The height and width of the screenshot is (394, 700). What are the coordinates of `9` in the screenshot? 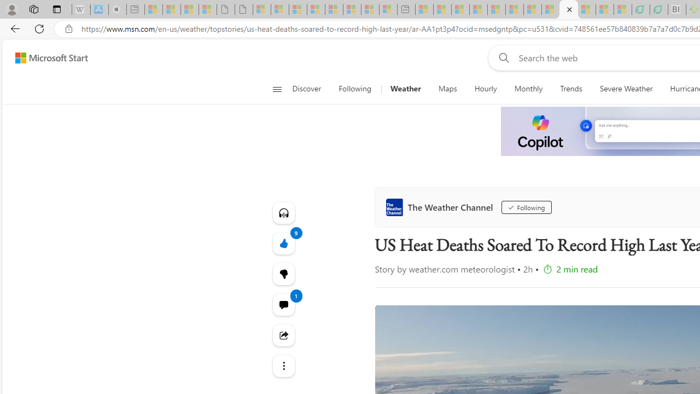 It's located at (283, 274).